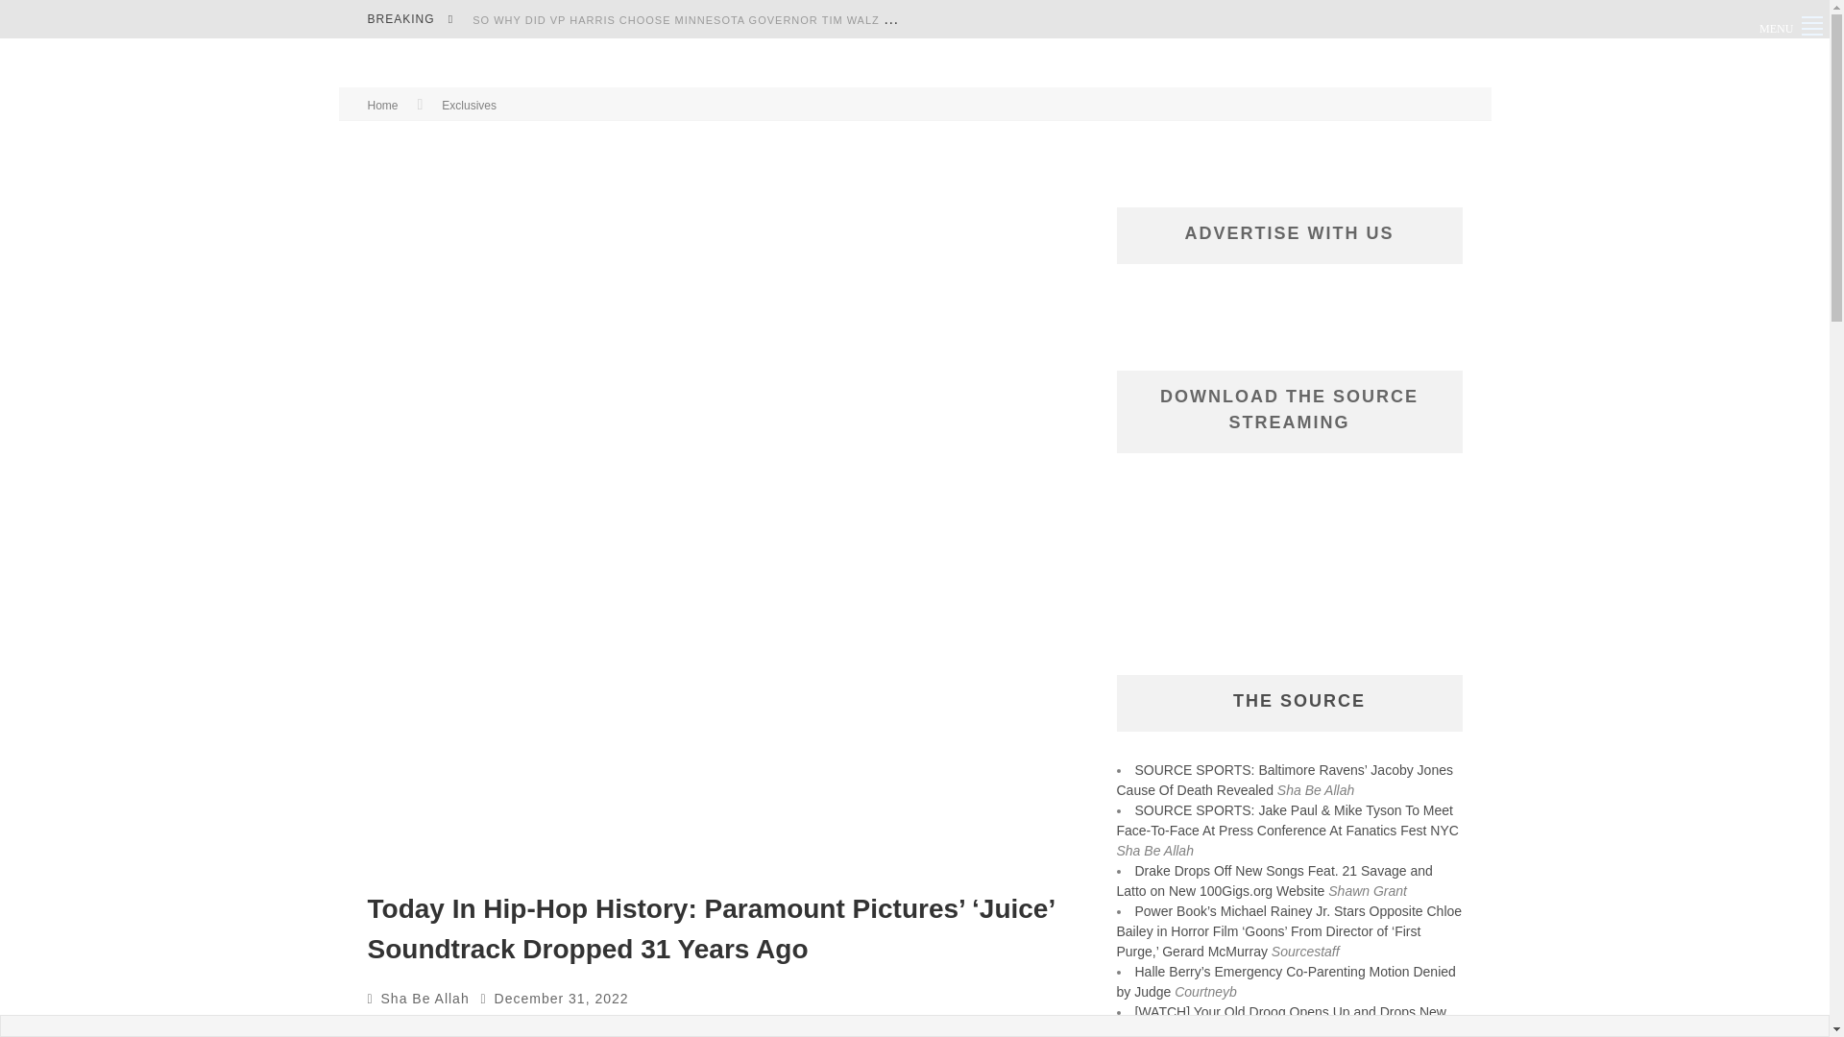 The height and width of the screenshot is (1037, 1844). I want to click on View all posts in News Exclusives, so click(693, 1028).